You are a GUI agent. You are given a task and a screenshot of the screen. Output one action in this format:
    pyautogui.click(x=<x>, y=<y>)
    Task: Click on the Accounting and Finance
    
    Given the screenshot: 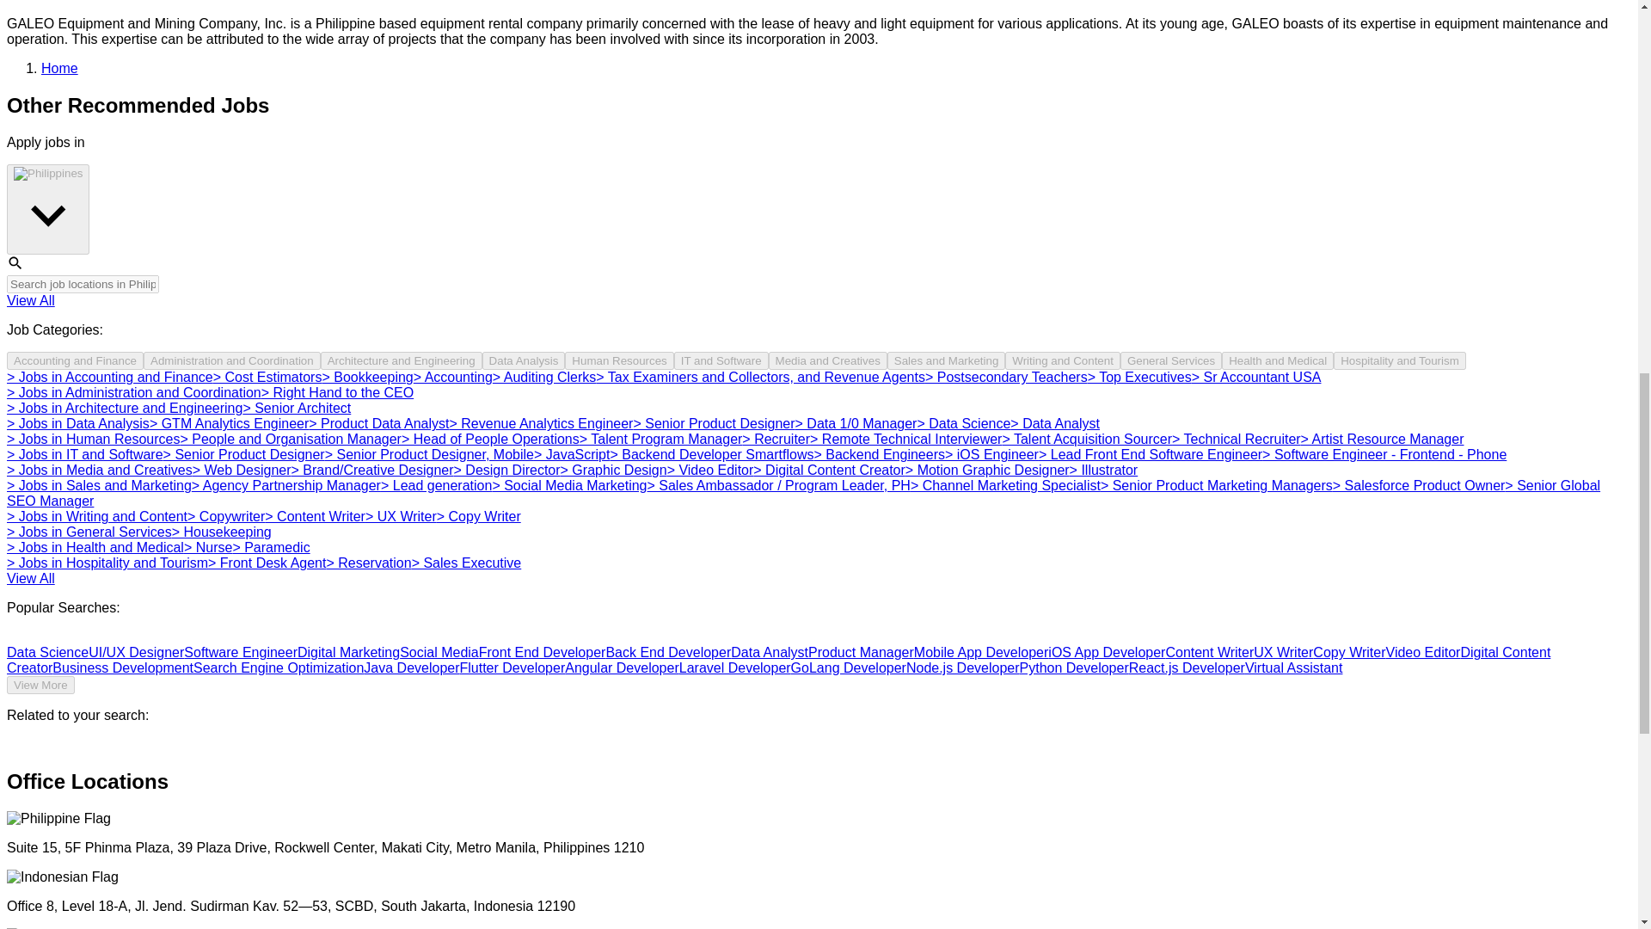 What is the action you would take?
    pyautogui.click(x=75, y=360)
    